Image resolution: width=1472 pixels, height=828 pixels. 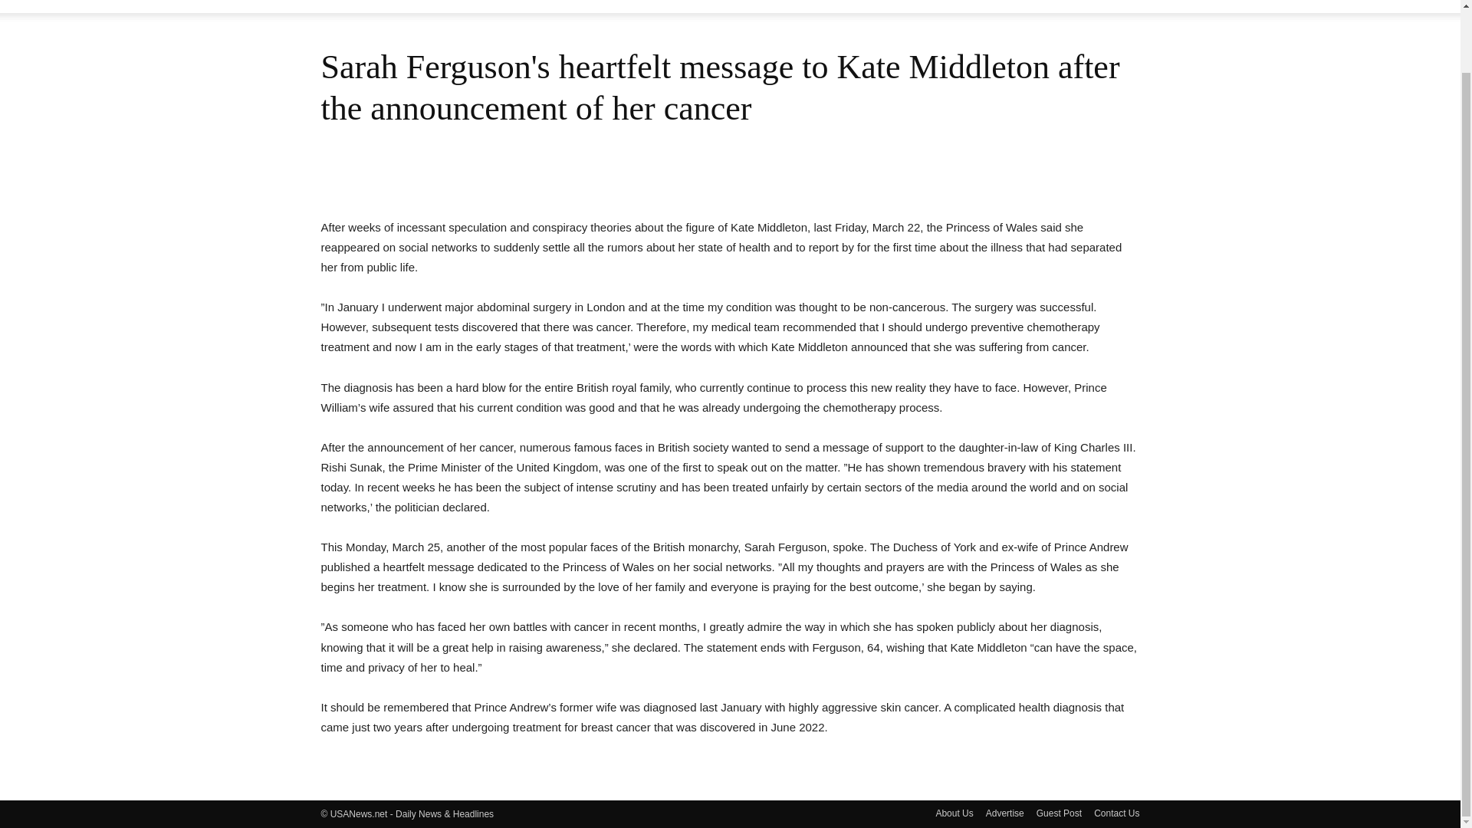 I want to click on ENTERTAINMENT, so click(x=742, y=6).